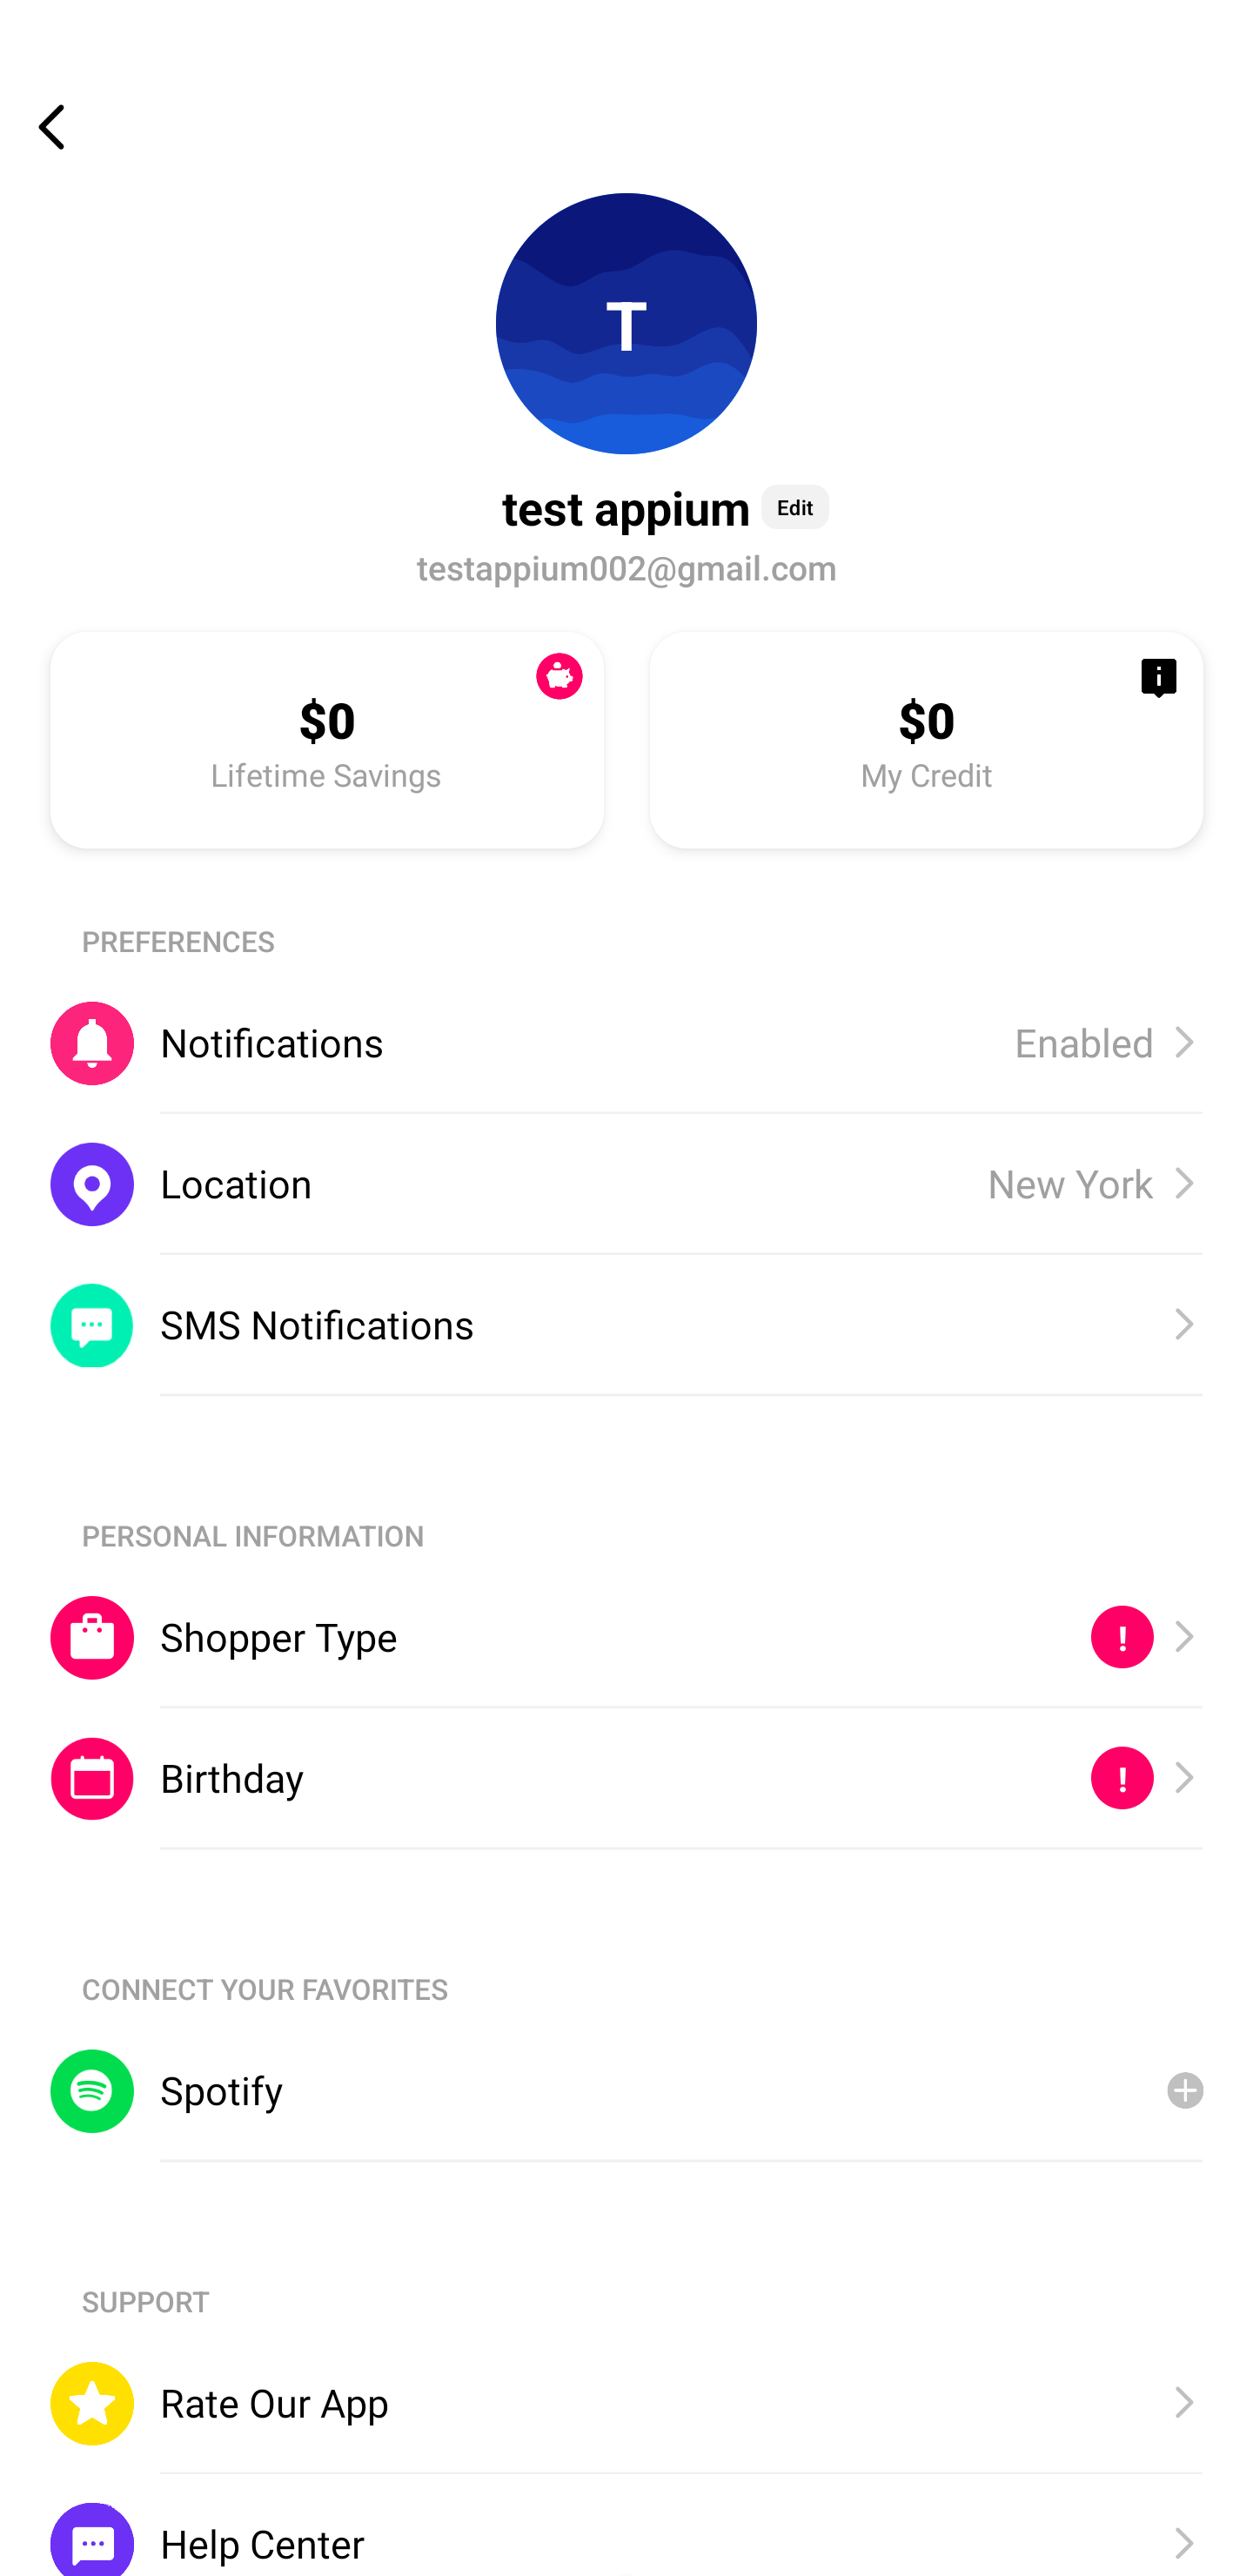 Image resolution: width=1253 pixels, height=2576 pixels. I want to click on Location, New York Location New York, so click(626, 1184).